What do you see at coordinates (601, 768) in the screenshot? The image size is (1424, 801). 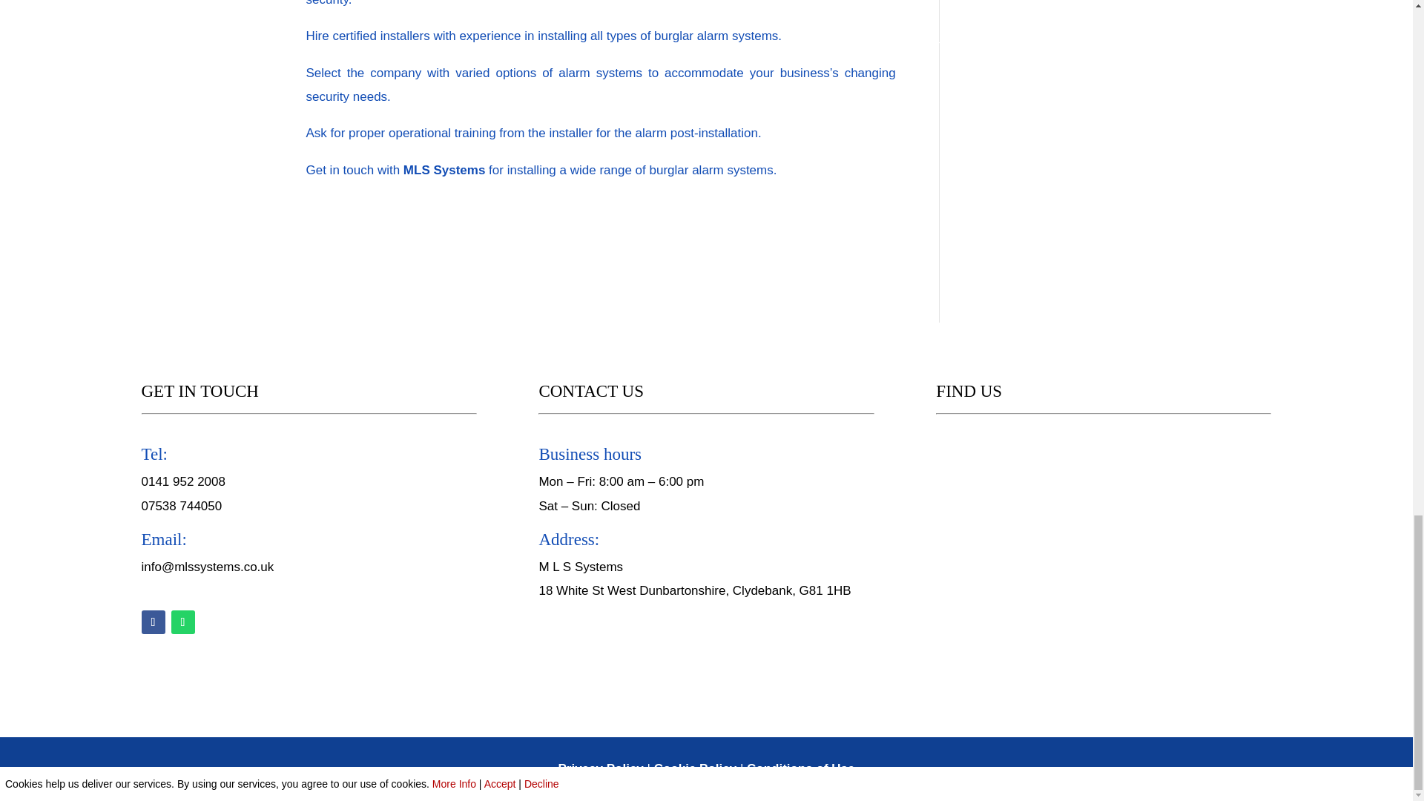 I see `Privacy Policy` at bounding box center [601, 768].